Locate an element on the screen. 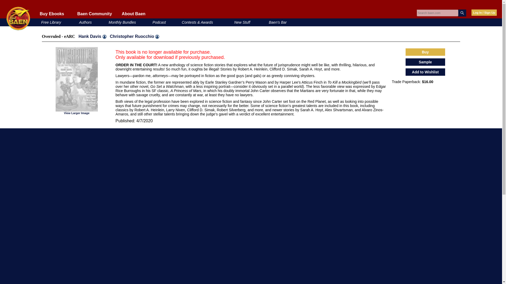  New Stuff is located at coordinates (242, 22).